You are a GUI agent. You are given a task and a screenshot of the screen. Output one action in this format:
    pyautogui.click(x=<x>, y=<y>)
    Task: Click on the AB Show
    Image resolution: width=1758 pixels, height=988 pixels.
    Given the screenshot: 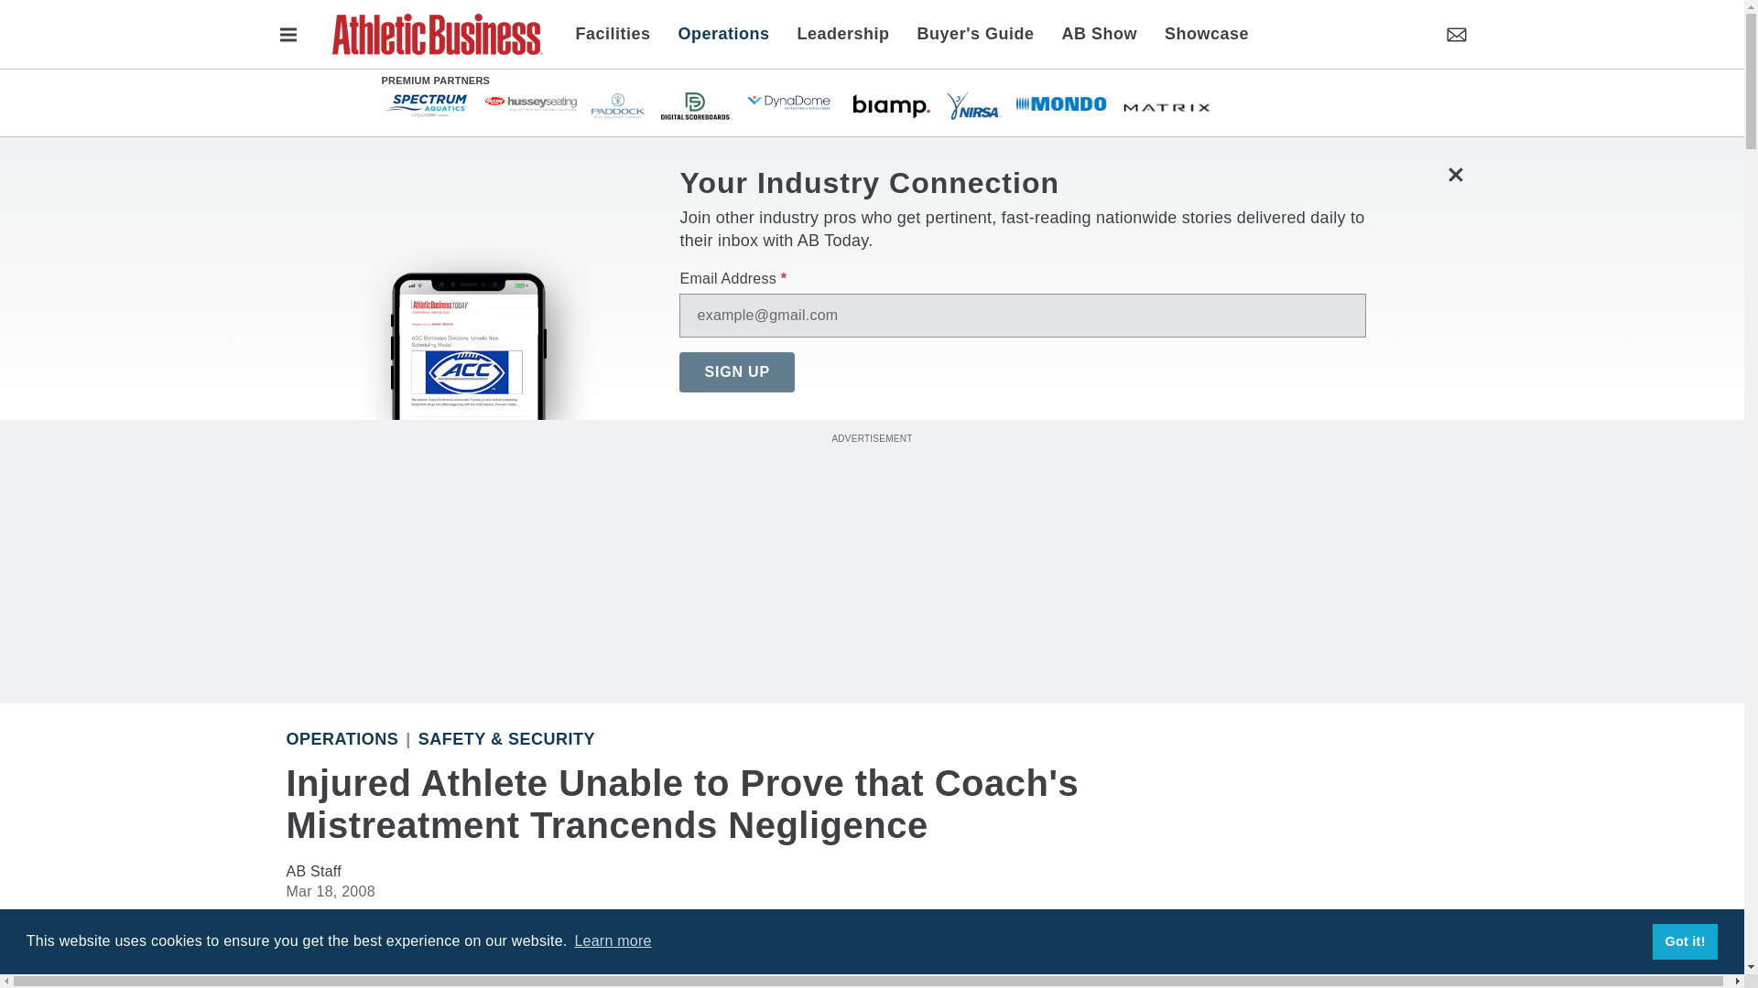 What is the action you would take?
    pyautogui.click(x=1099, y=33)
    